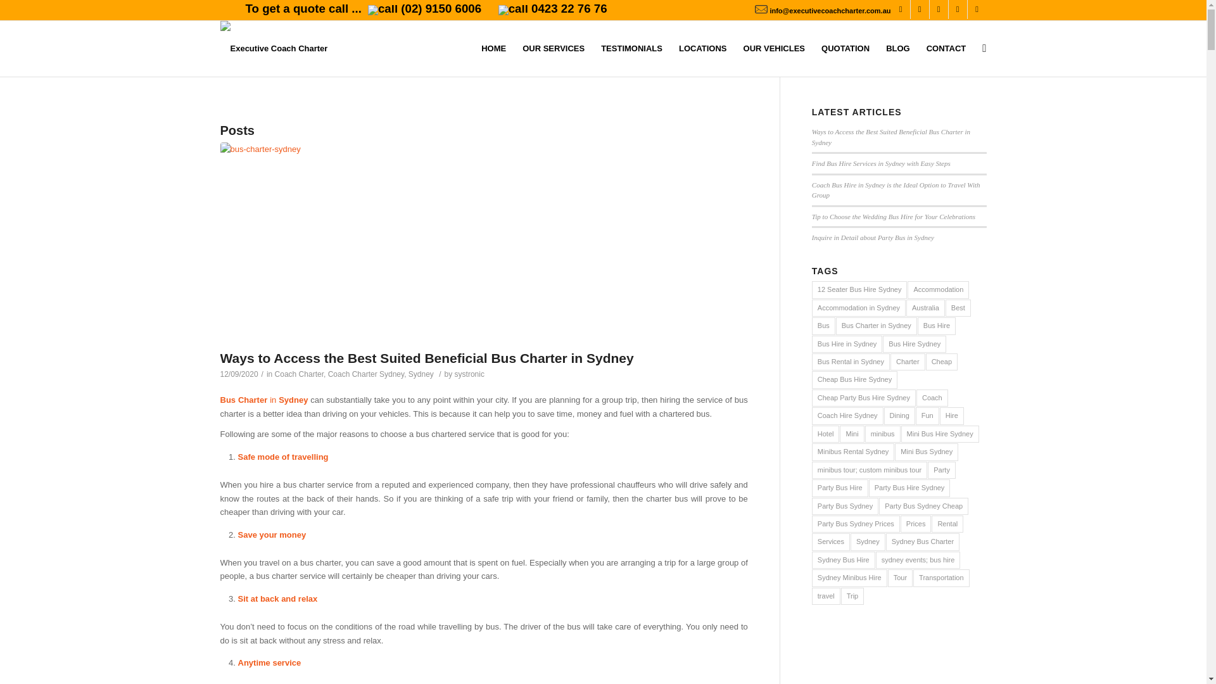 The width and height of the screenshot is (1216, 684). I want to click on Best, so click(958, 308).